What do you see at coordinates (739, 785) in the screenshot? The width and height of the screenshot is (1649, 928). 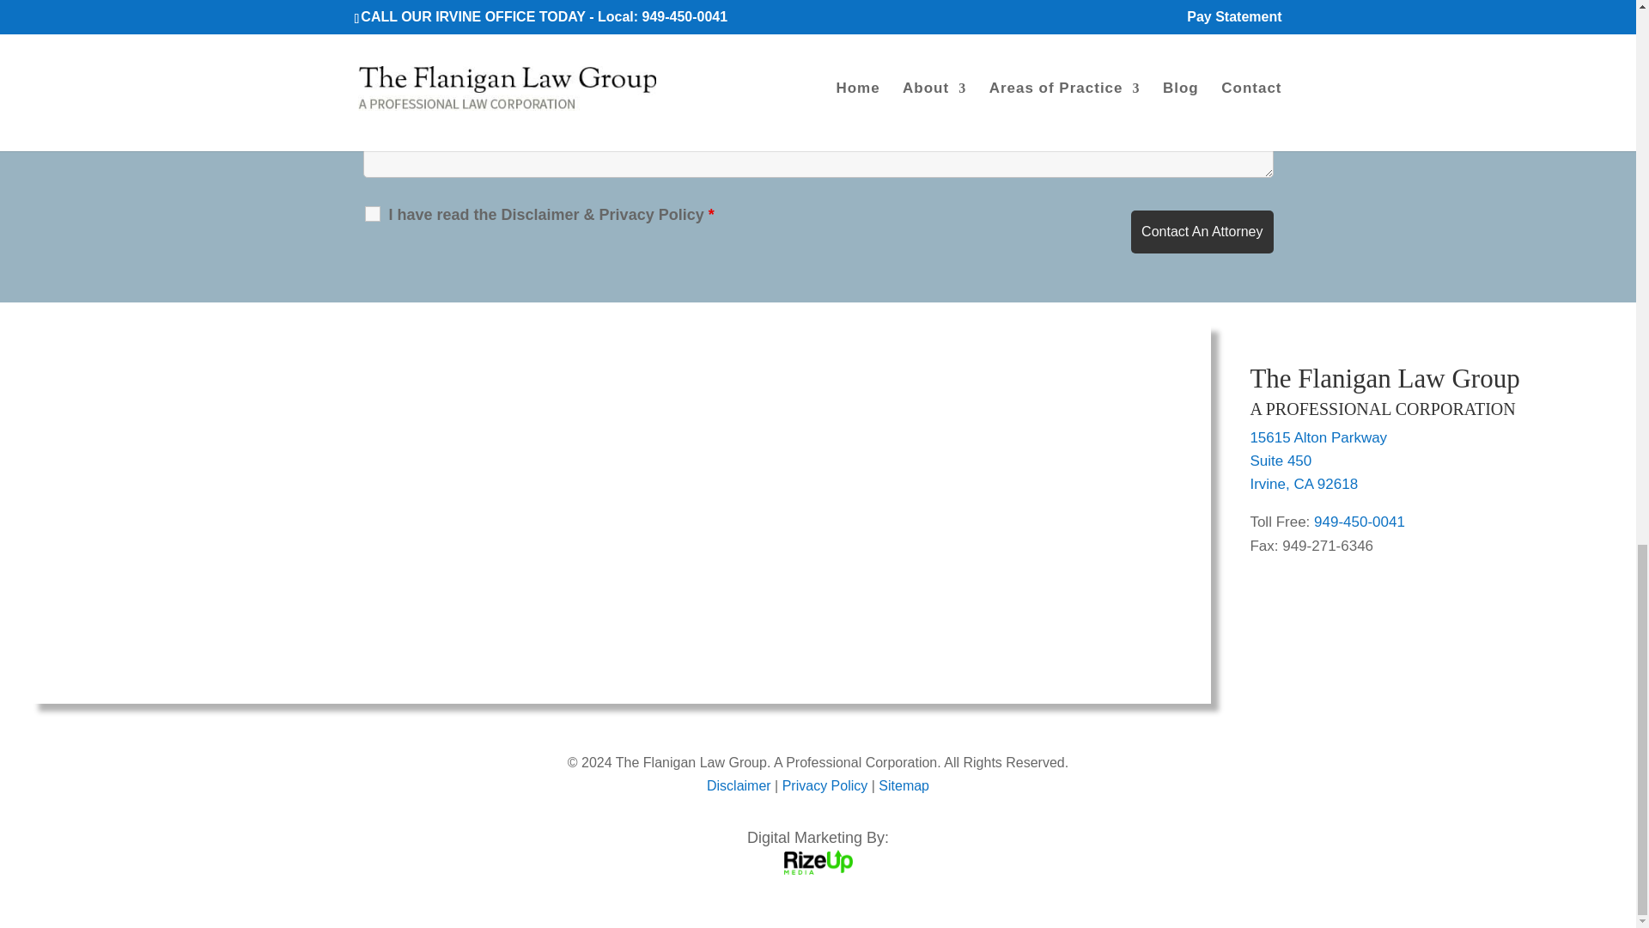 I see `Disclaimer` at bounding box center [739, 785].